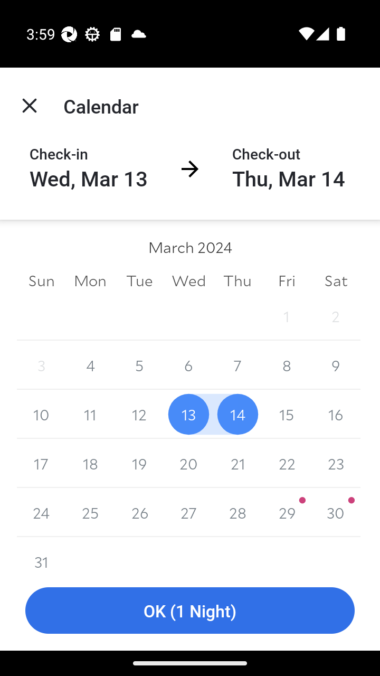  I want to click on 24 24 March 2024, so click(41, 512).